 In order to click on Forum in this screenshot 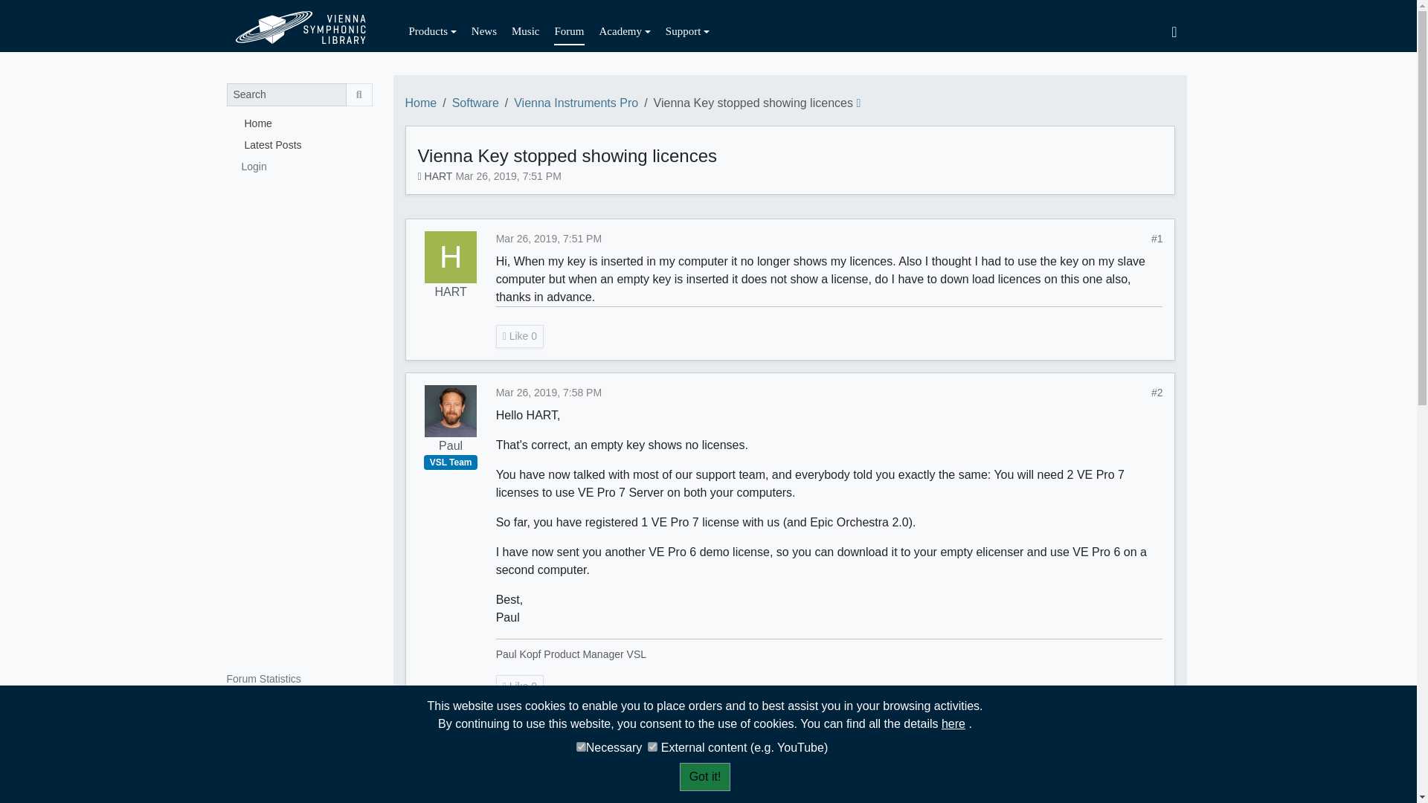, I will do `click(568, 31)`.